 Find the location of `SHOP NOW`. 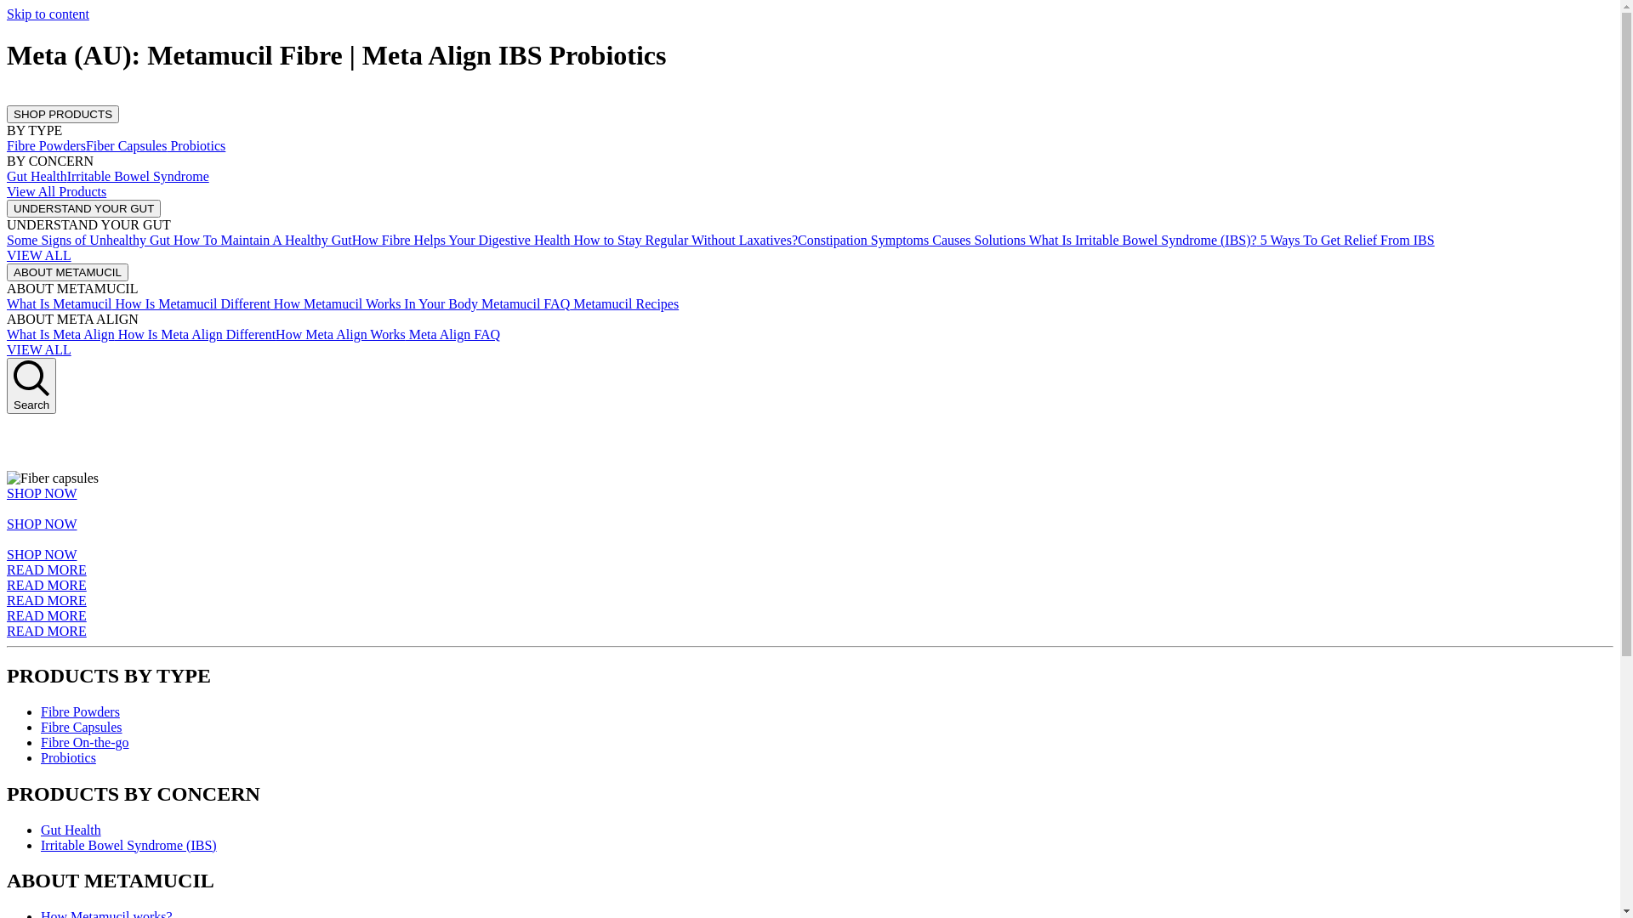

SHOP NOW is located at coordinates (43, 493).